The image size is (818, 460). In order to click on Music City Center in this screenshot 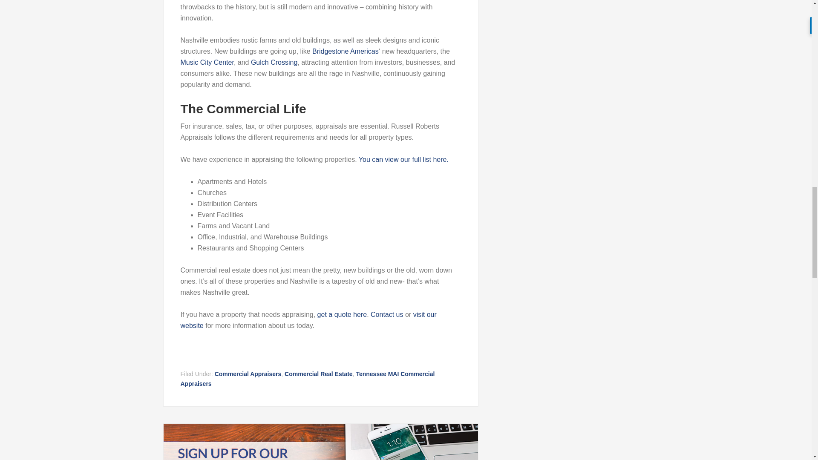, I will do `click(207, 62)`.